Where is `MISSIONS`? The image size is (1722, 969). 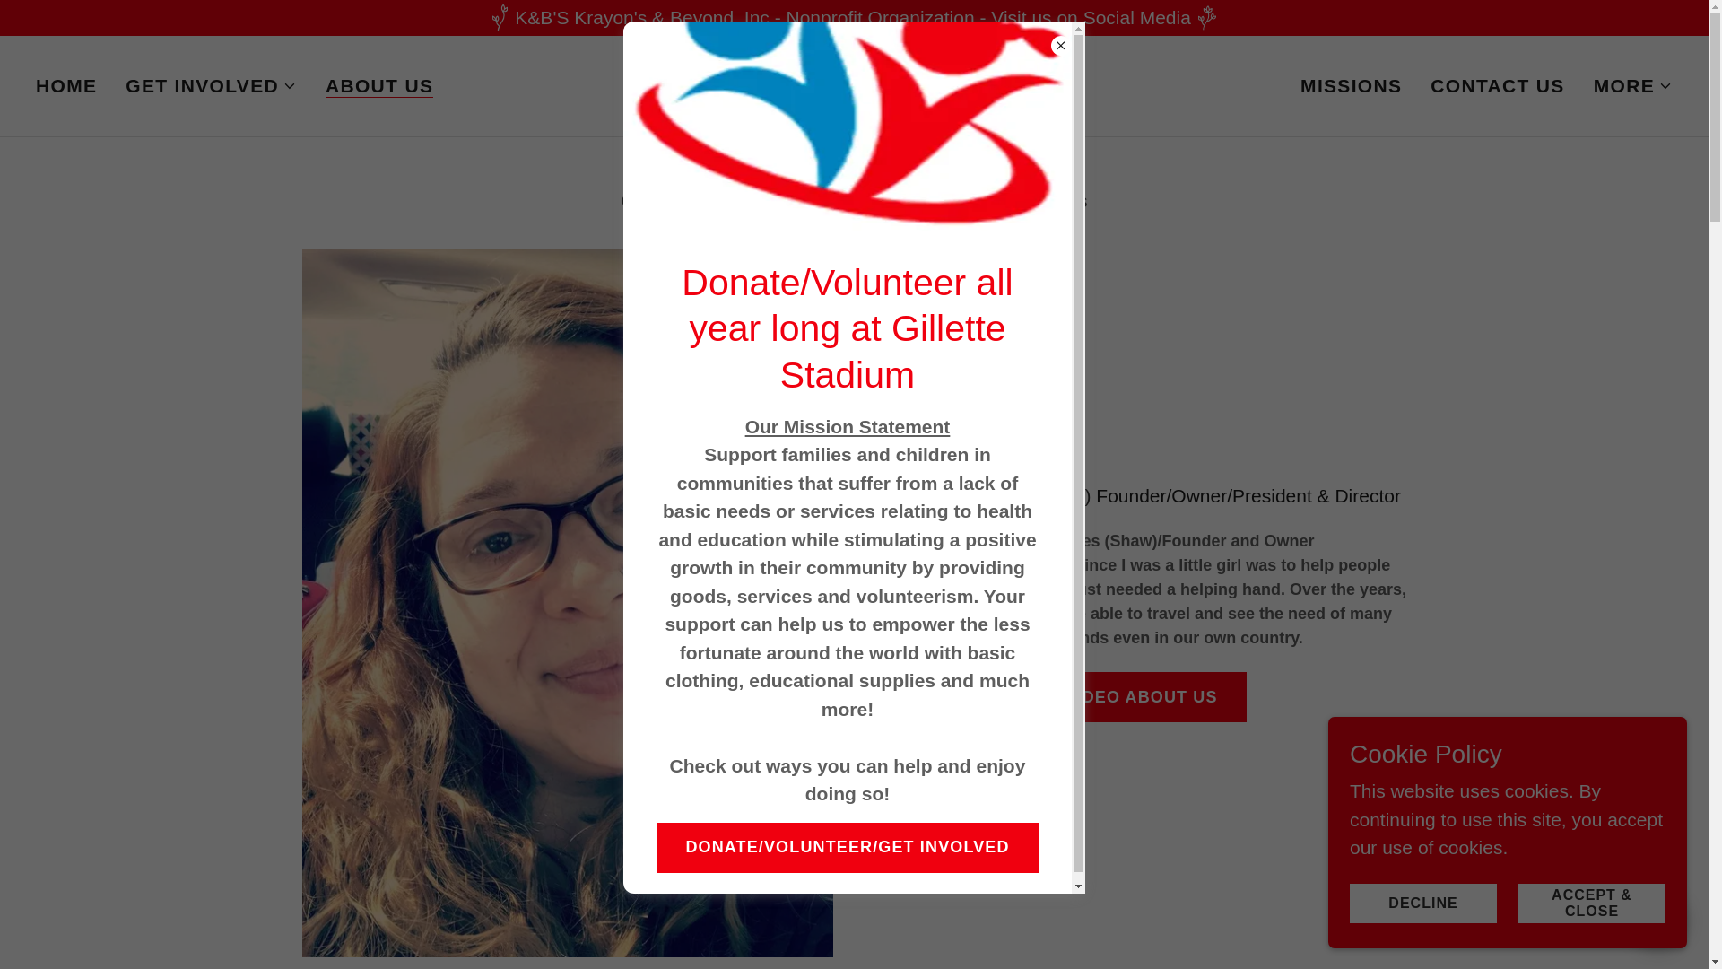 MISSIONS is located at coordinates (1351, 86).